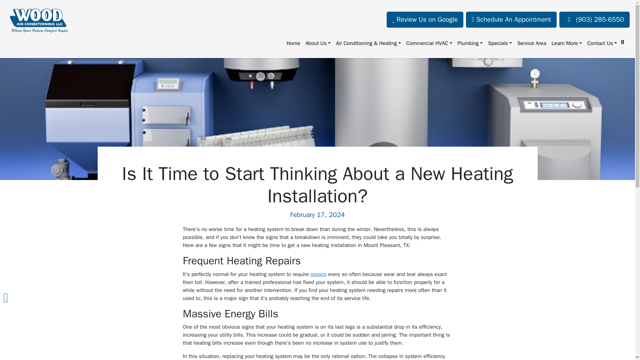 The image size is (640, 360). What do you see at coordinates (429, 43) in the screenshot?
I see `Commercial HVAC` at bounding box center [429, 43].